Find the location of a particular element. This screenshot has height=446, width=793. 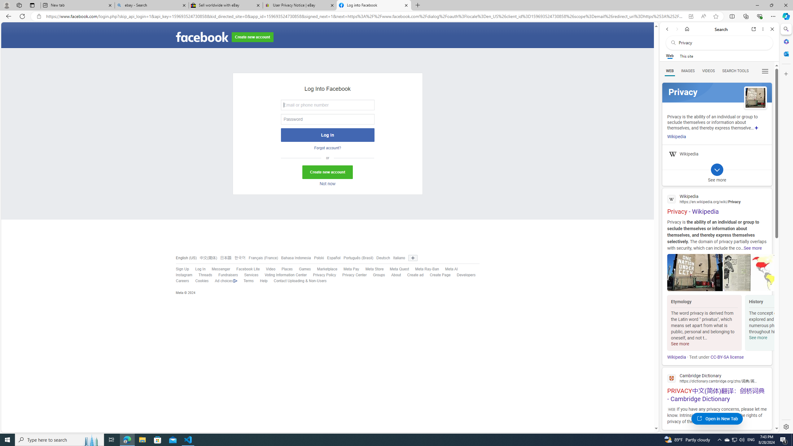

Help is located at coordinates (261, 281).